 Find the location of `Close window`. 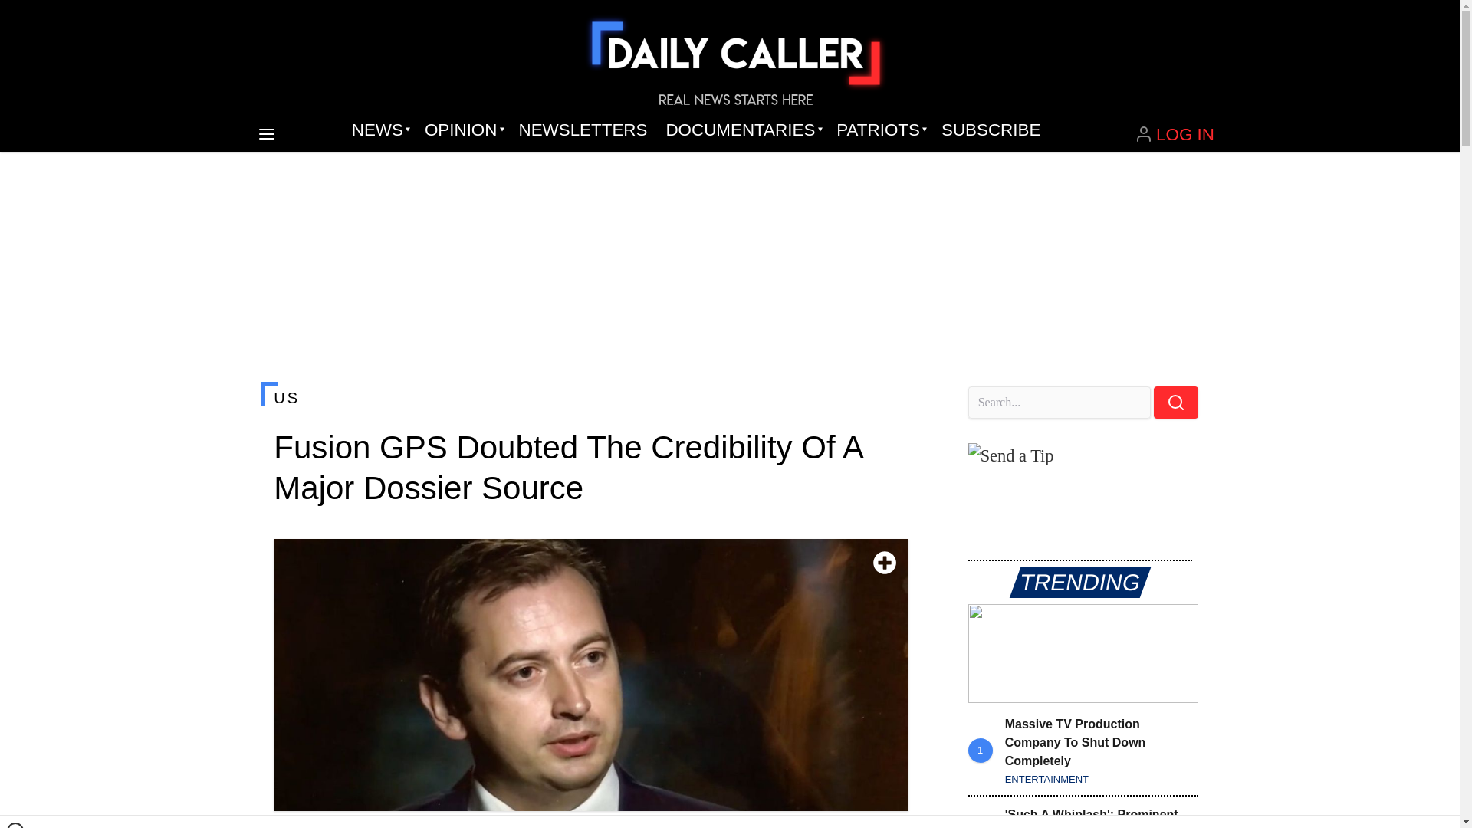

Close window is located at coordinates (15, 825).